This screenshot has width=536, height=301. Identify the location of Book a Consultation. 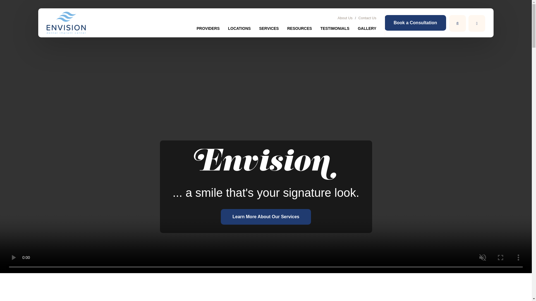
(415, 23).